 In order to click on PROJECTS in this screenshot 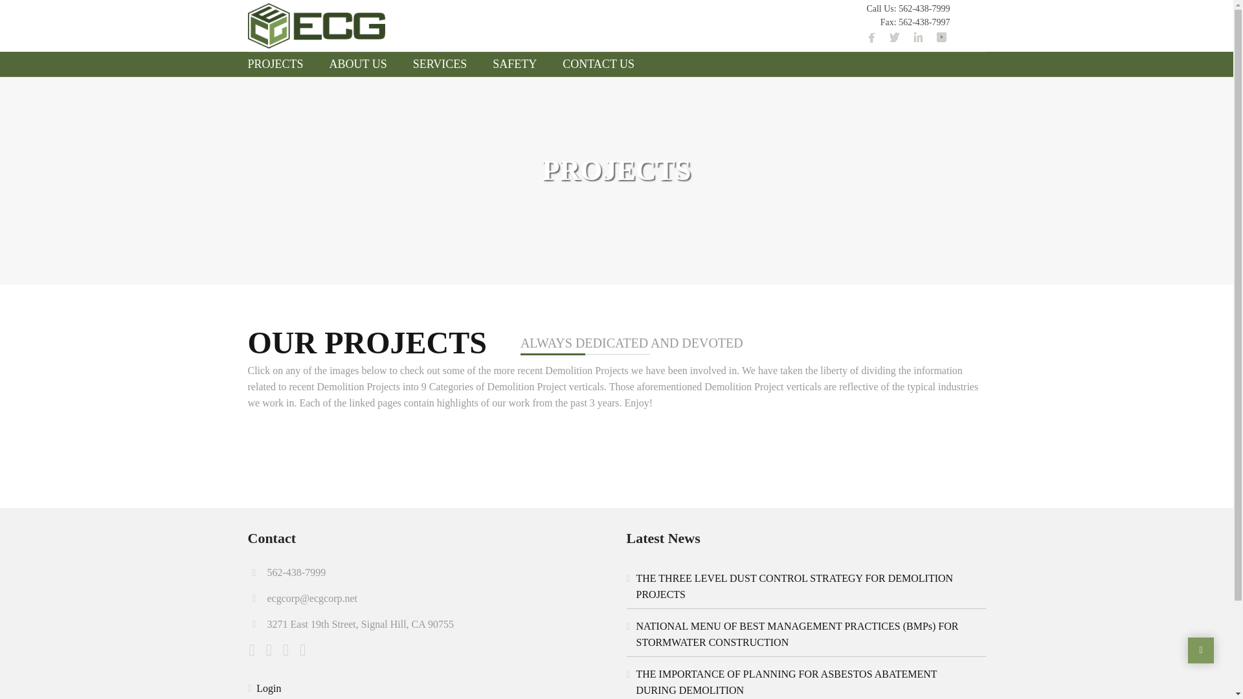, I will do `click(281, 63)`.